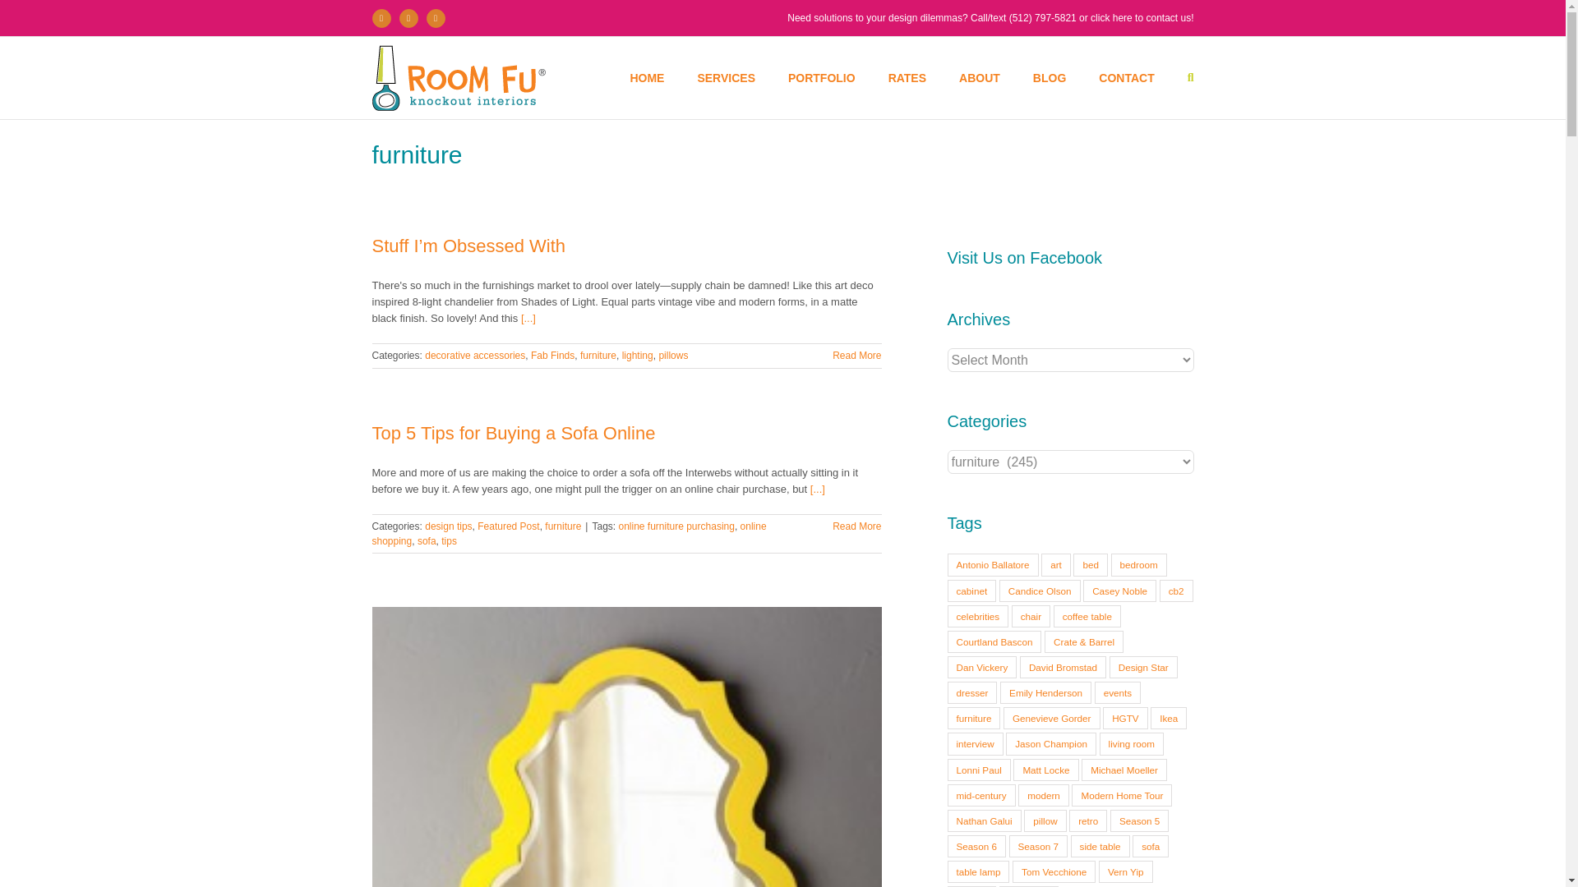 The image size is (1578, 887). What do you see at coordinates (552, 355) in the screenshot?
I see `Fab Finds` at bounding box center [552, 355].